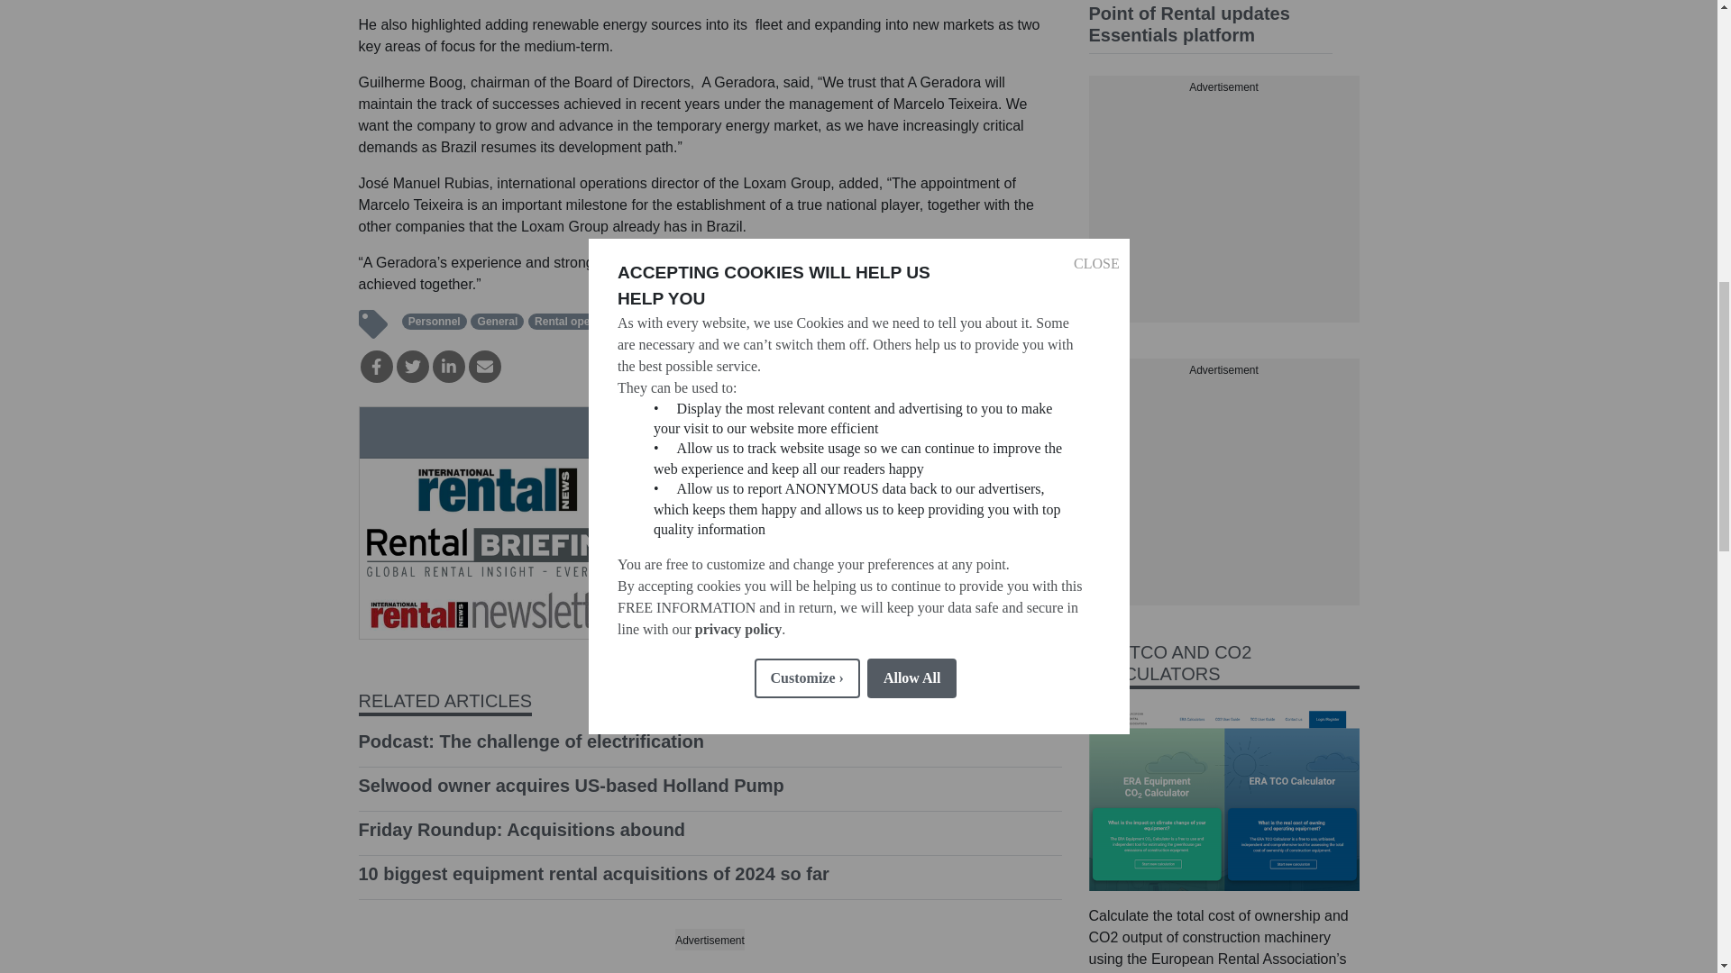 The height and width of the screenshot is (973, 1731). What do you see at coordinates (911, 180) in the screenshot?
I see `Allow All` at bounding box center [911, 180].